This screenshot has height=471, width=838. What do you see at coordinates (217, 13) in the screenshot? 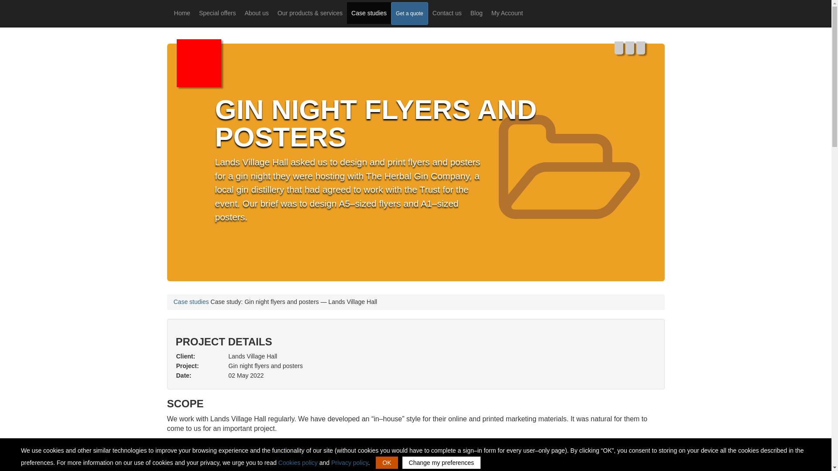
I see `Special offers` at bounding box center [217, 13].